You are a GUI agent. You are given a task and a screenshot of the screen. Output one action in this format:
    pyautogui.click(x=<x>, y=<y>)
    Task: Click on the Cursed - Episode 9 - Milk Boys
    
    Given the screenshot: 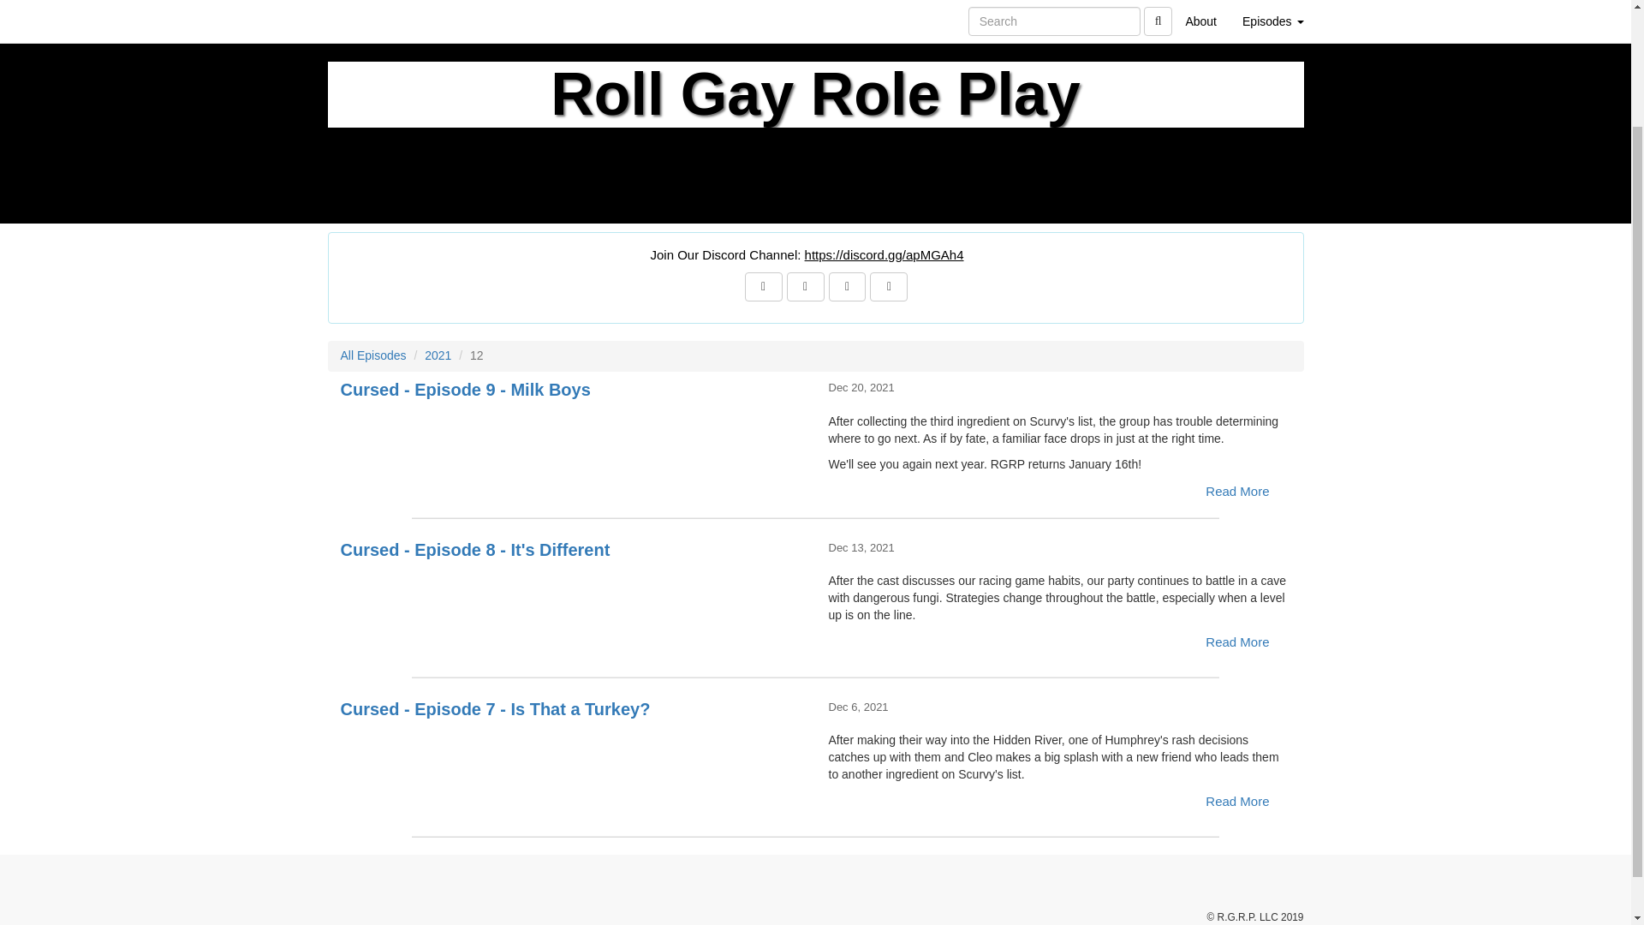 What is the action you would take?
    pyautogui.click(x=572, y=441)
    